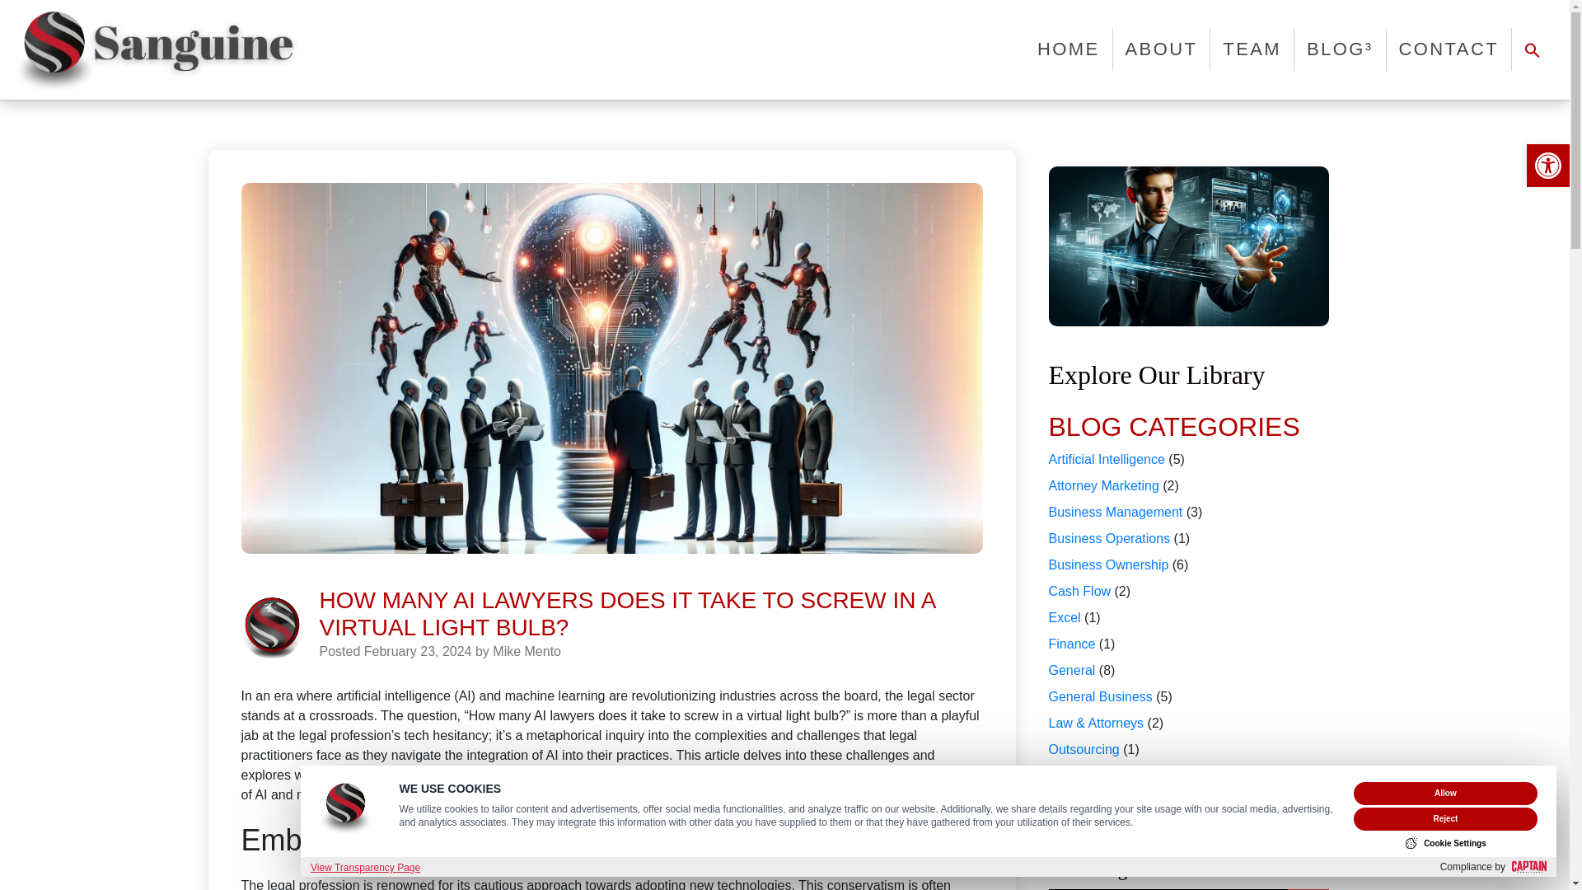 The height and width of the screenshot is (890, 1582). I want to click on black on black, so click(157, 49).